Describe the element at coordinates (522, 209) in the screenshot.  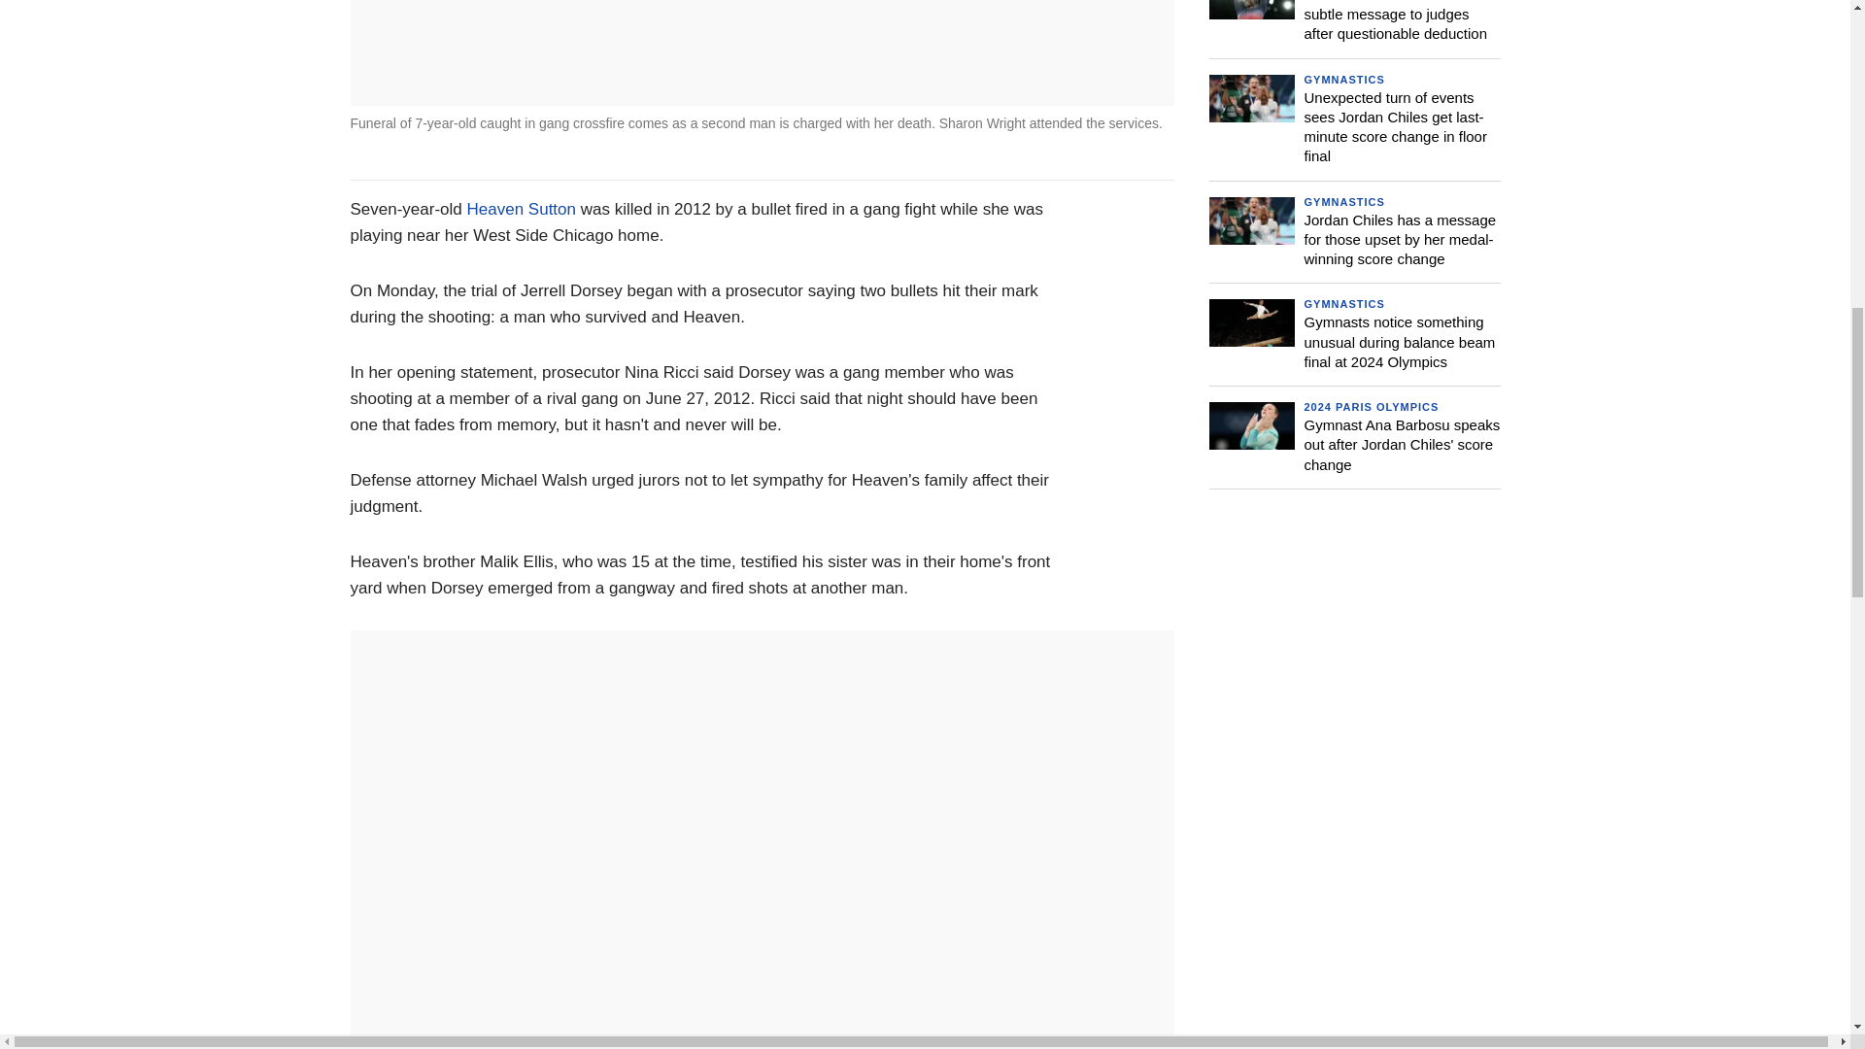
I see `Heaven Sutton` at that location.